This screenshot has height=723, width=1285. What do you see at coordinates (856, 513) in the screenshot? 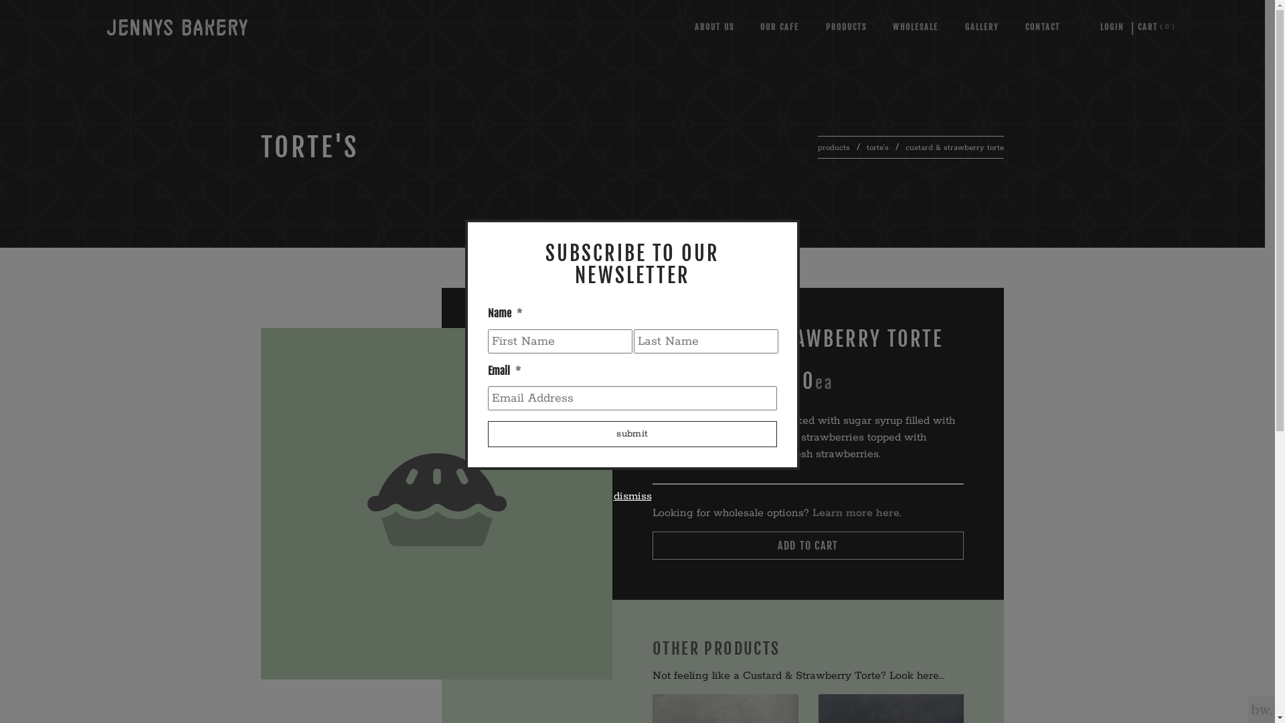
I see `Learn more here` at bounding box center [856, 513].